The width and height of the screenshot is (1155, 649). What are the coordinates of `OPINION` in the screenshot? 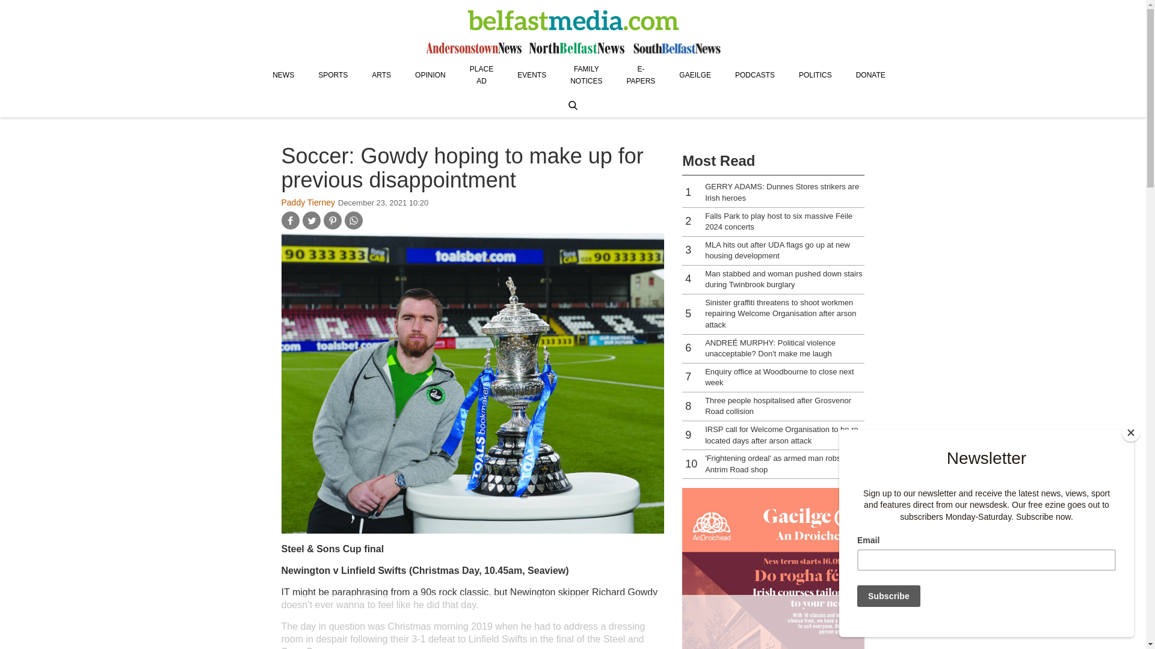 It's located at (430, 75).